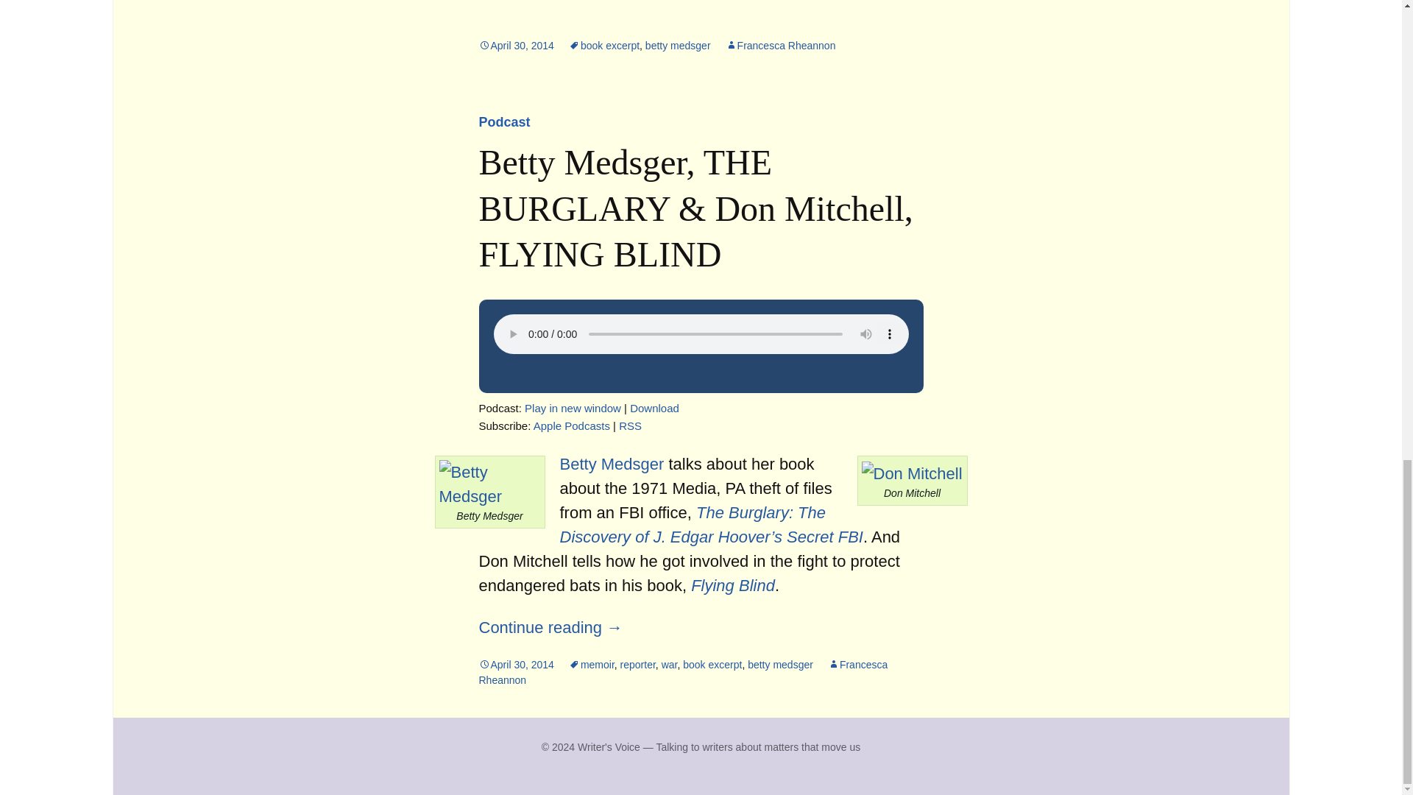 This screenshot has width=1413, height=795. What do you see at coordinates (630, 425) in the screenshot?
I see `Subscribe via RSS` at bounding box center [630, 425].